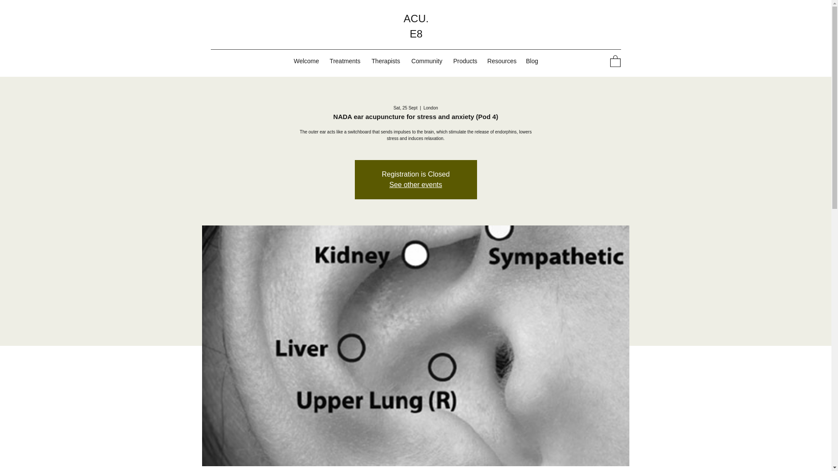 The width and height of the screenshot is (838, 471). Describe the element at coordinates (427, 61) in the screenshot. I see `Community` at that location.